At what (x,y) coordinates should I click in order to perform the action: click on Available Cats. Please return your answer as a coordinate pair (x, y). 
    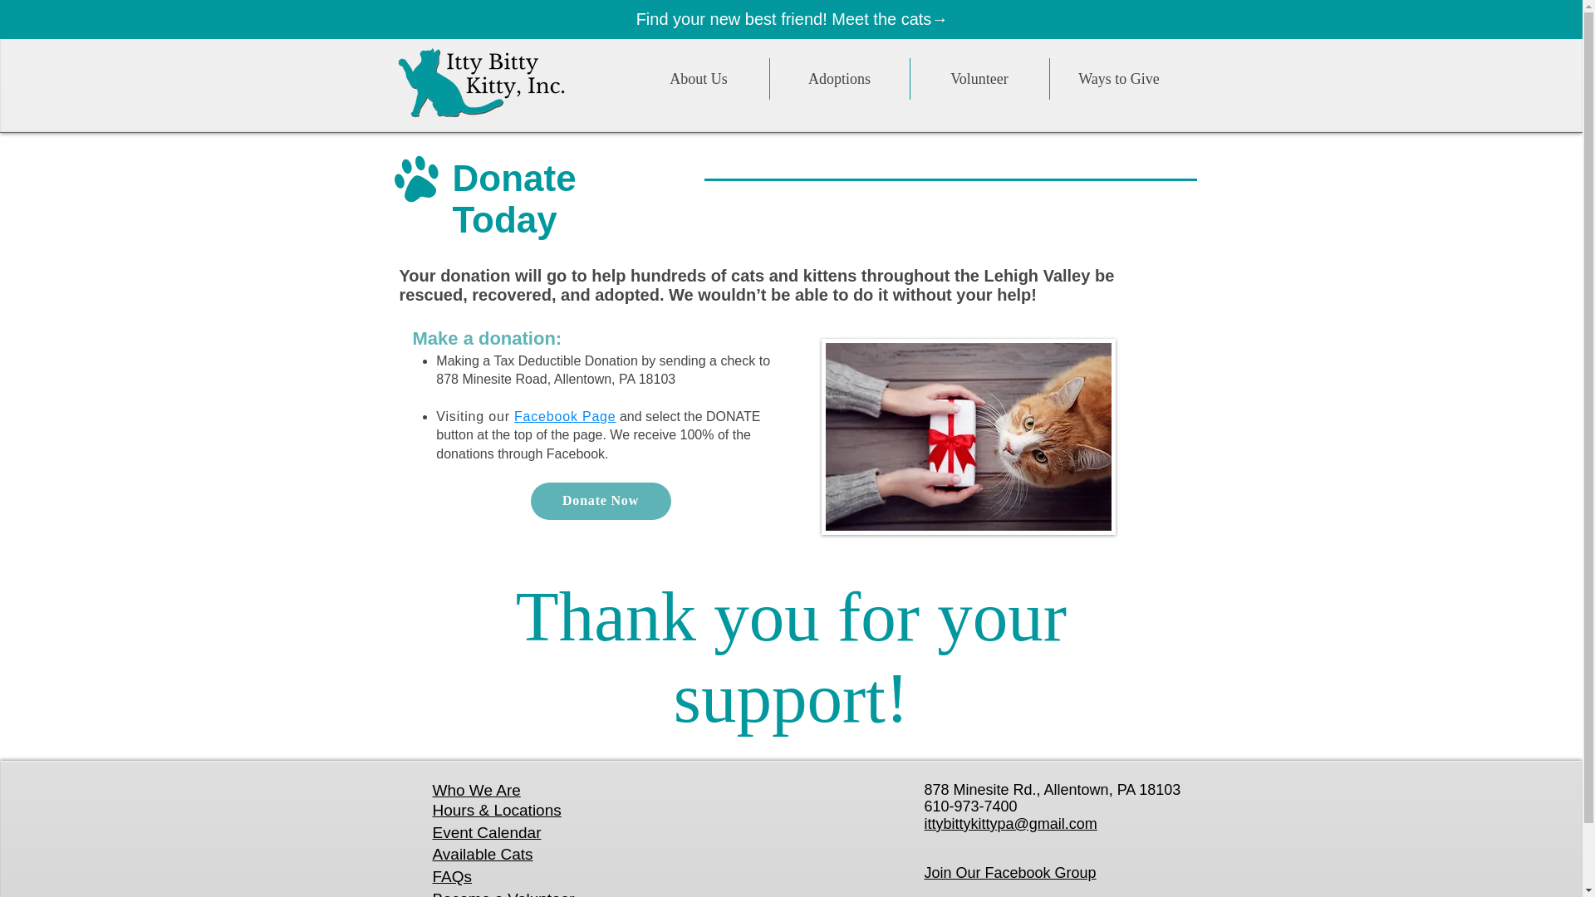
    Looking at the image, I should click on (482, 854).